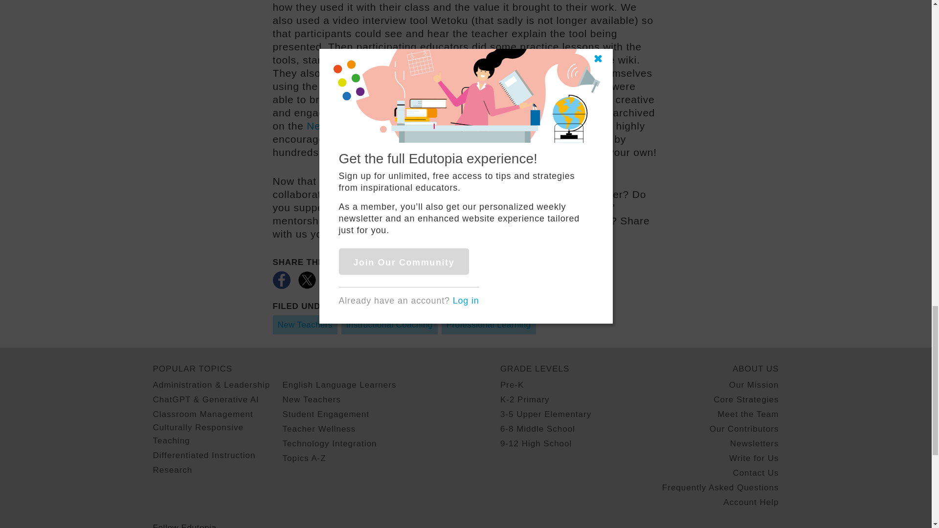  What do you see at coordinates (305, 325) in the screenshot?
I see `New Teachers` at bounding box center [305, 325].